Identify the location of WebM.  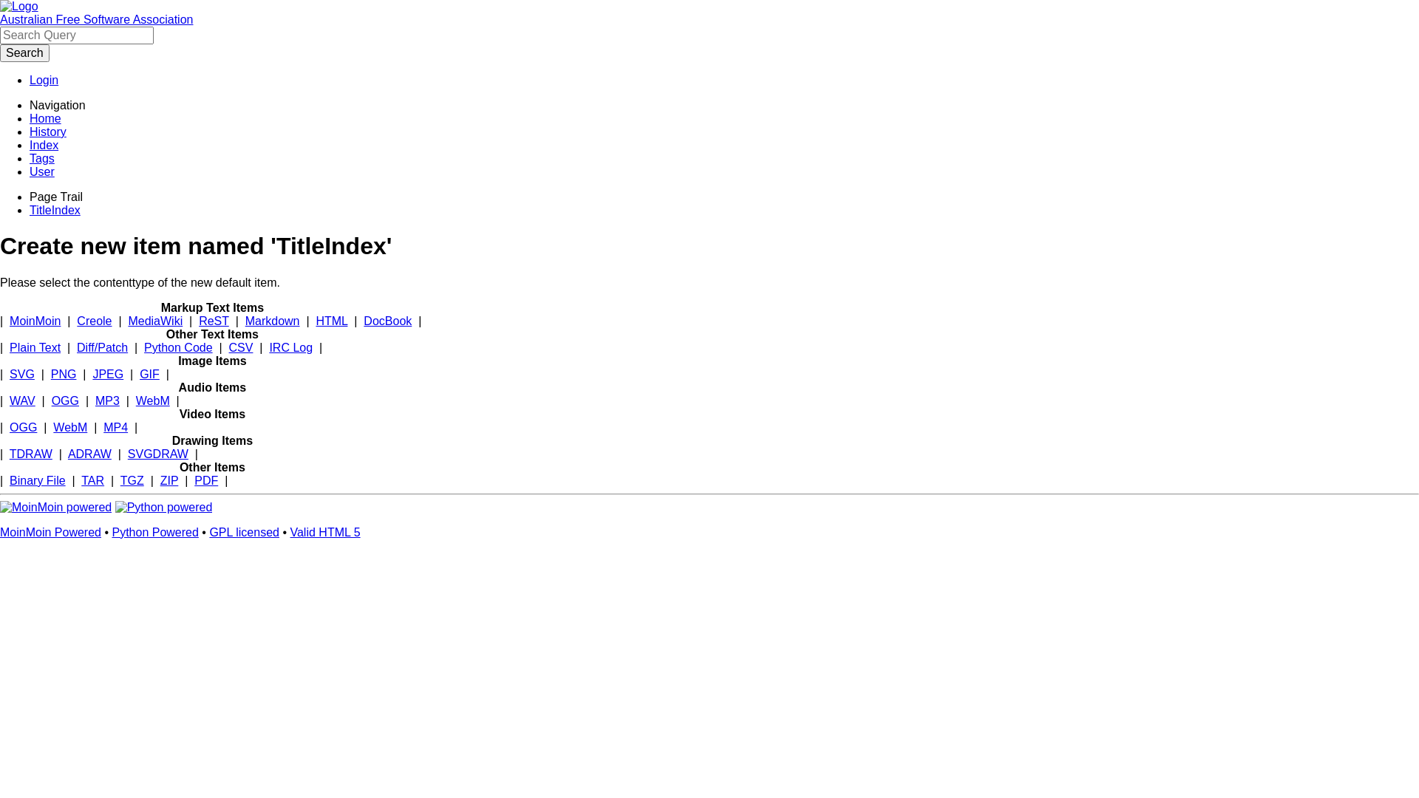
(153, 400).